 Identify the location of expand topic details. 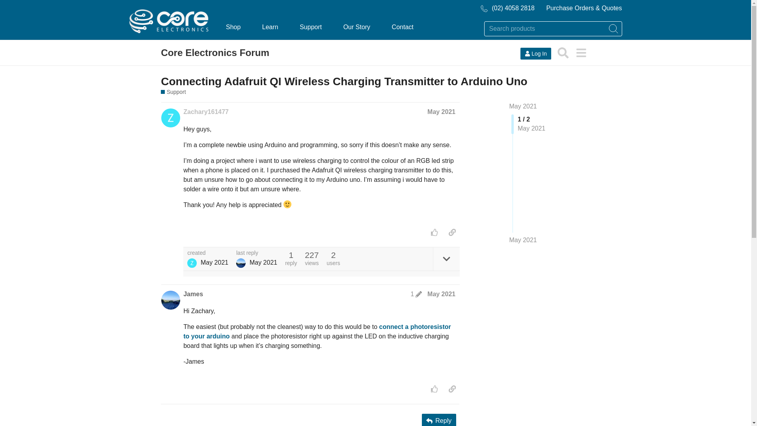
(446, 259).